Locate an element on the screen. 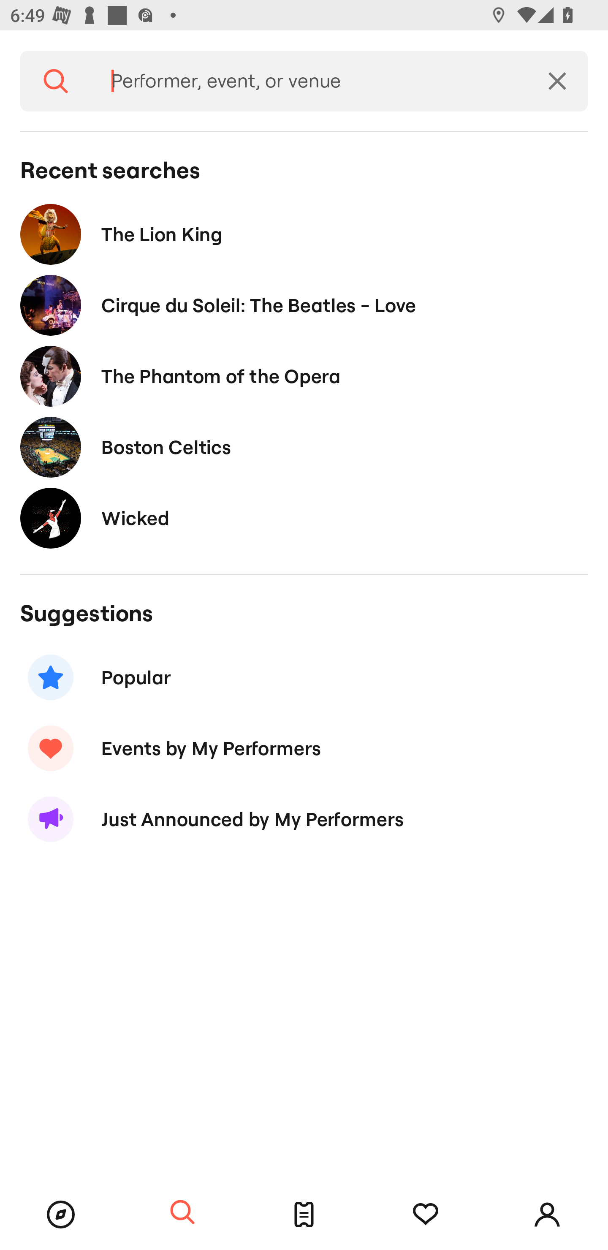  Wicked is located at coordinates (304, 518).